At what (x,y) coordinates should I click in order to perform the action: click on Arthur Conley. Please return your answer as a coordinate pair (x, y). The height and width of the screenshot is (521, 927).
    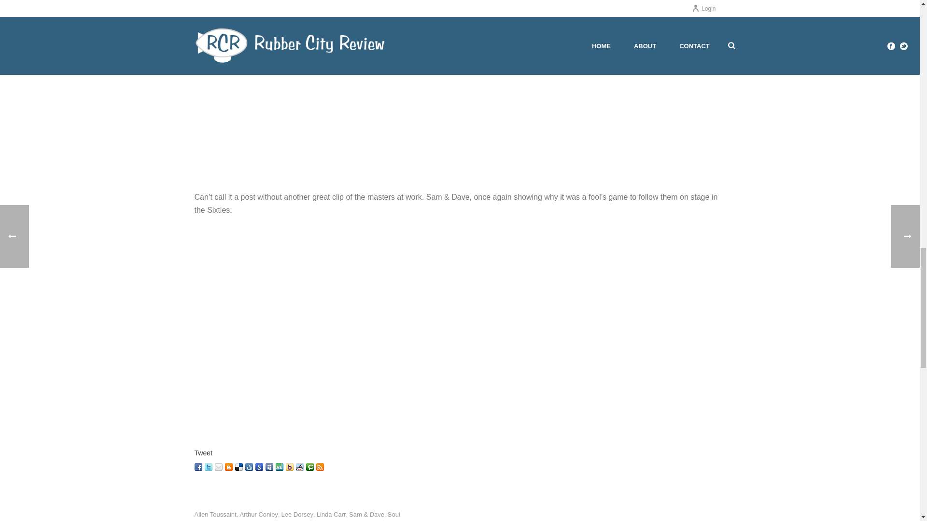
    Looking at the image, I should click on (258, 514).